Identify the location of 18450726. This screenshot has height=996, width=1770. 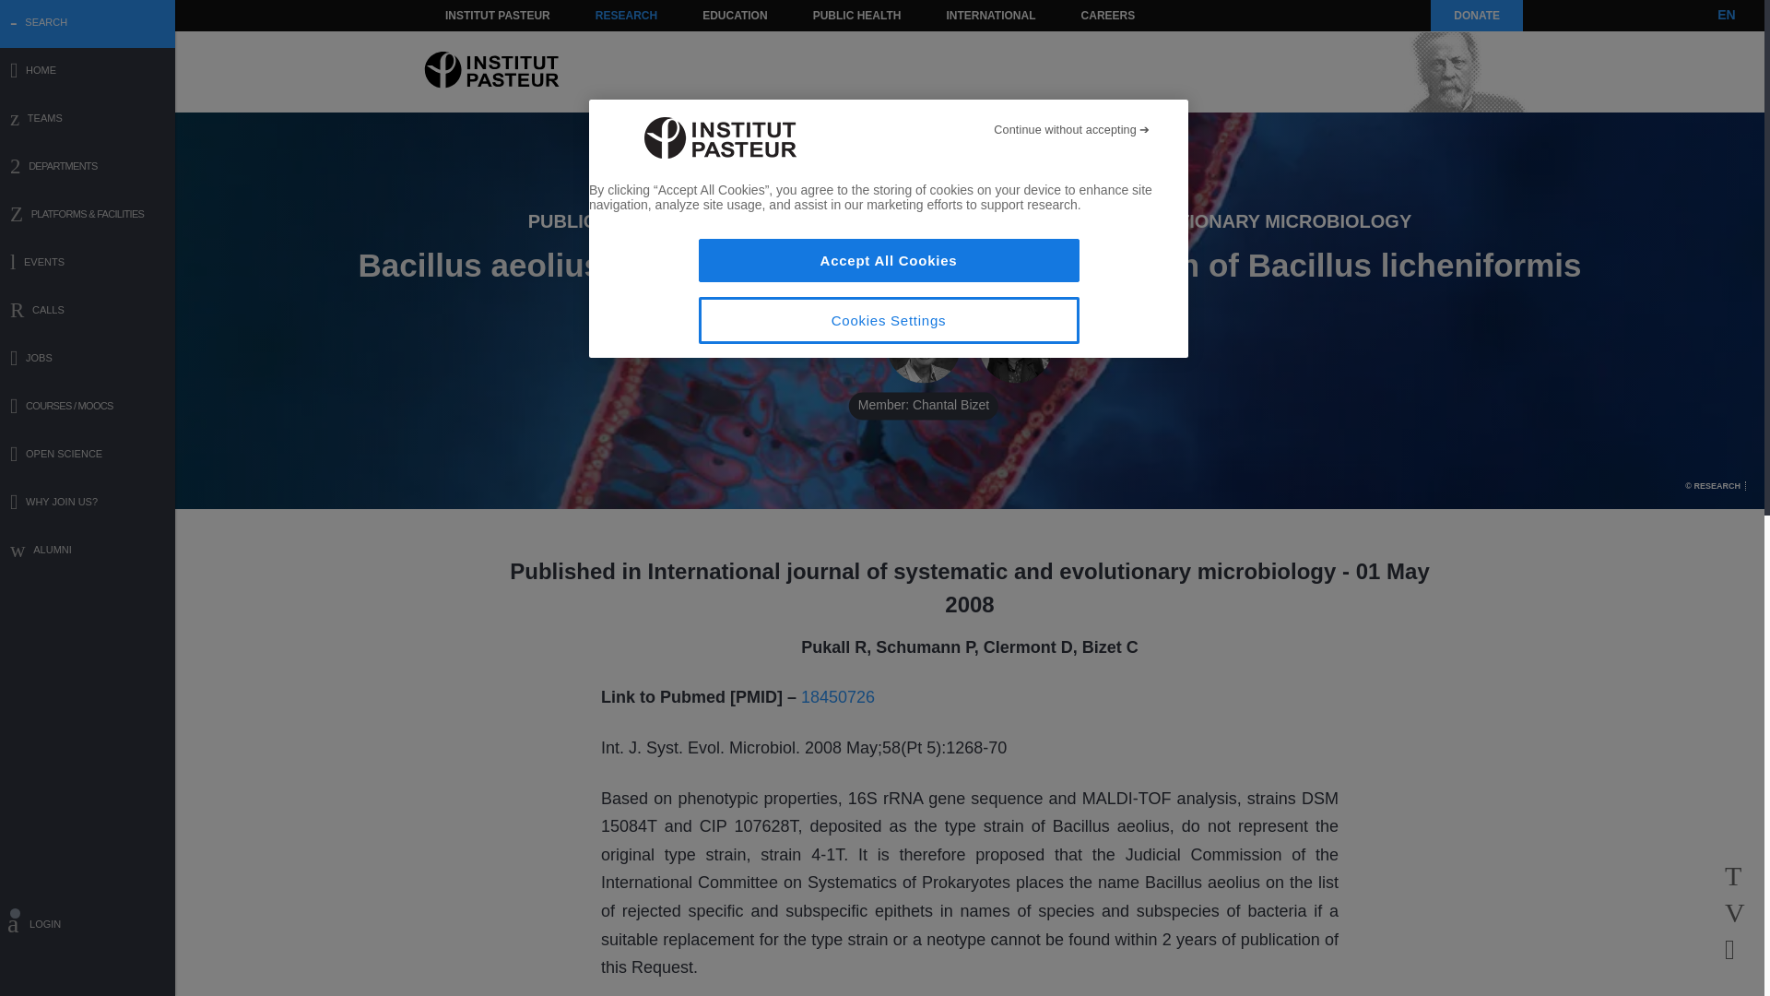
(837, 697).